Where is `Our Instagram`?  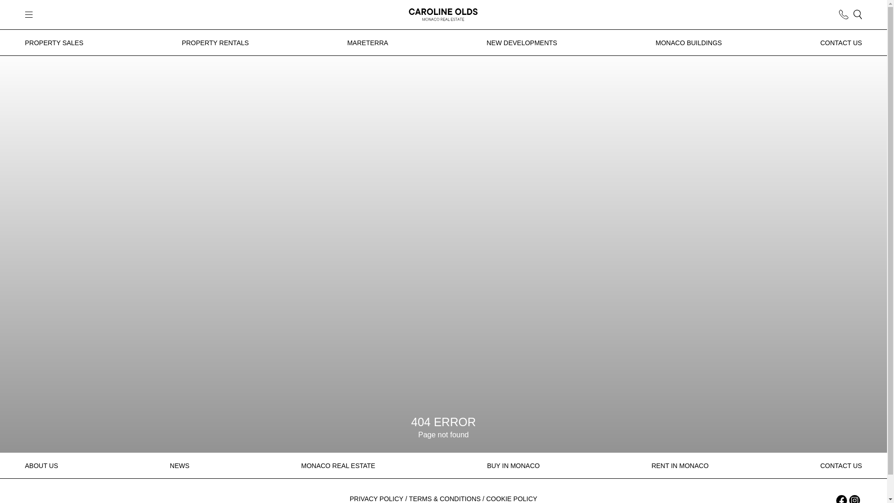
Our Instagram is located at coordinates (855, 499).